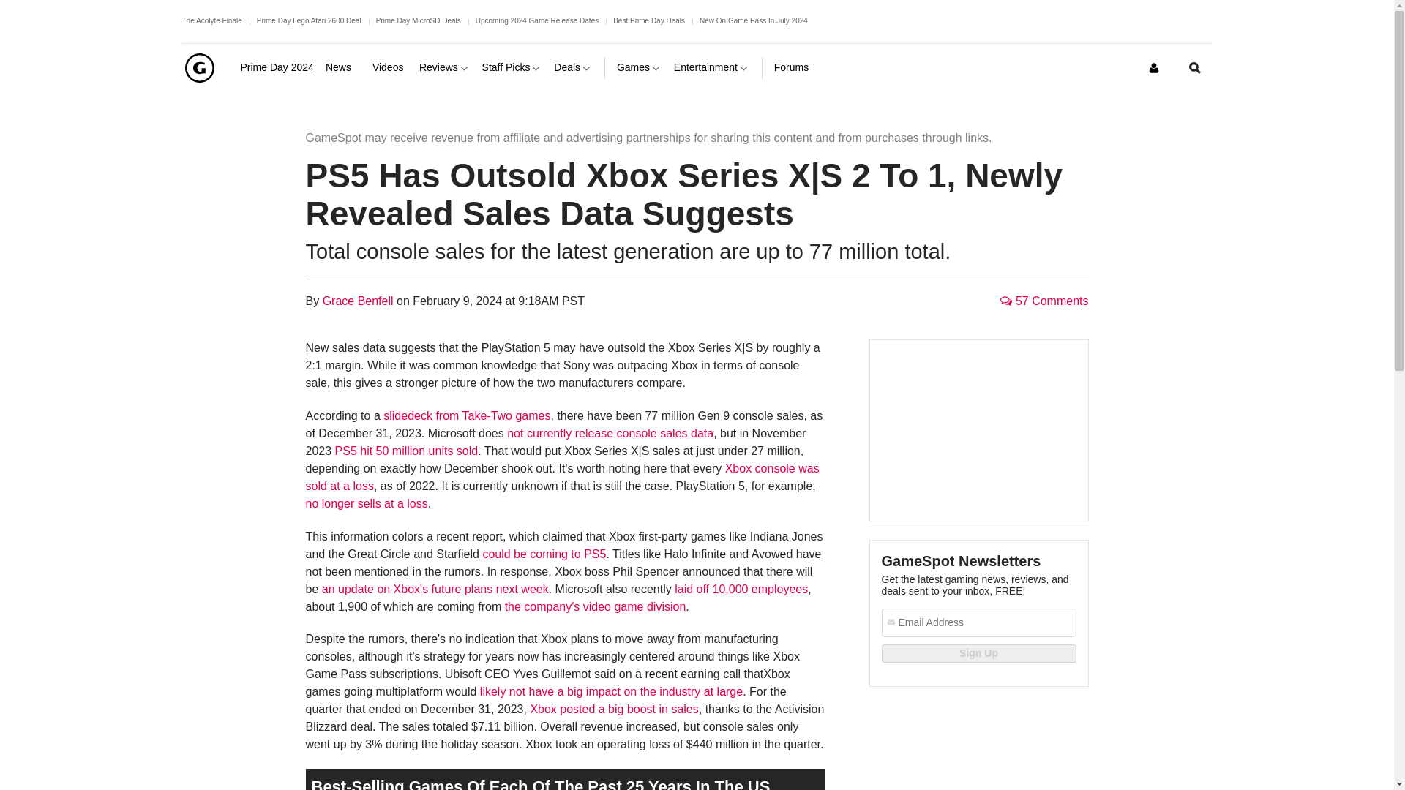 This screenshot has height=790, width=1405. Describe the element at coordinates (537, 20) in the screenshot. I see `Upcoming 2024 Game Release Dates` at that location.